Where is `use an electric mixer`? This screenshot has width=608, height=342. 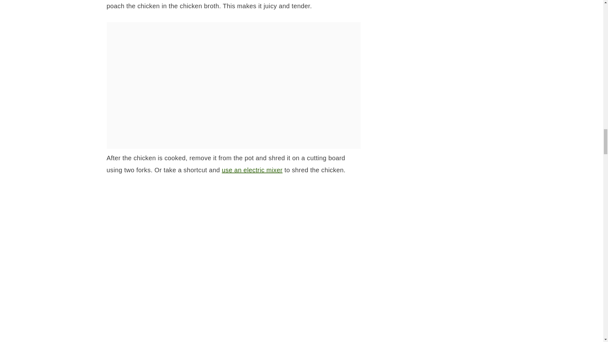 use an electric mixer is located at coordinates (252, 170).